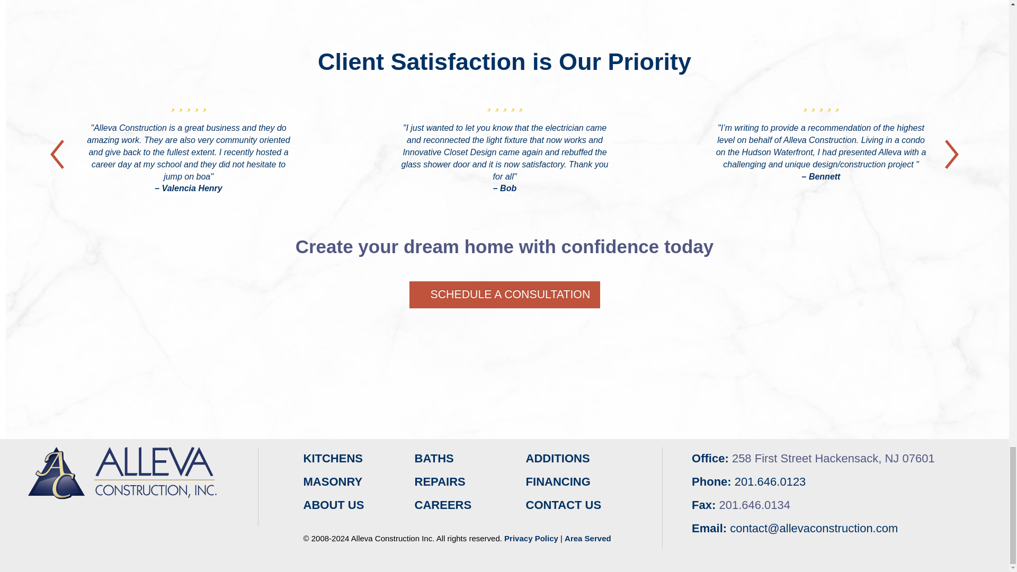  I want to click on Call Alleva, so click(770, 482).